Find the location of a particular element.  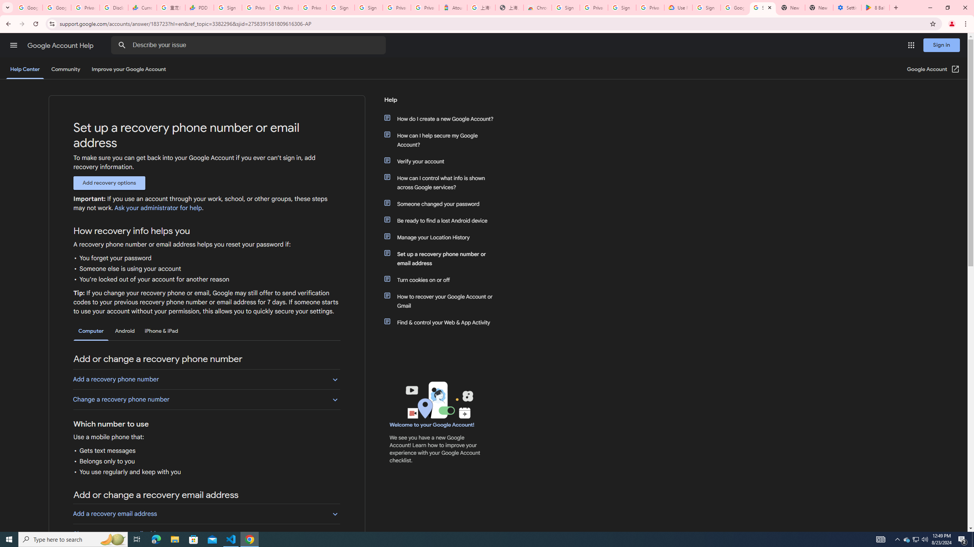

How do I create a new Google Account? is located at coordinates (442, 119).